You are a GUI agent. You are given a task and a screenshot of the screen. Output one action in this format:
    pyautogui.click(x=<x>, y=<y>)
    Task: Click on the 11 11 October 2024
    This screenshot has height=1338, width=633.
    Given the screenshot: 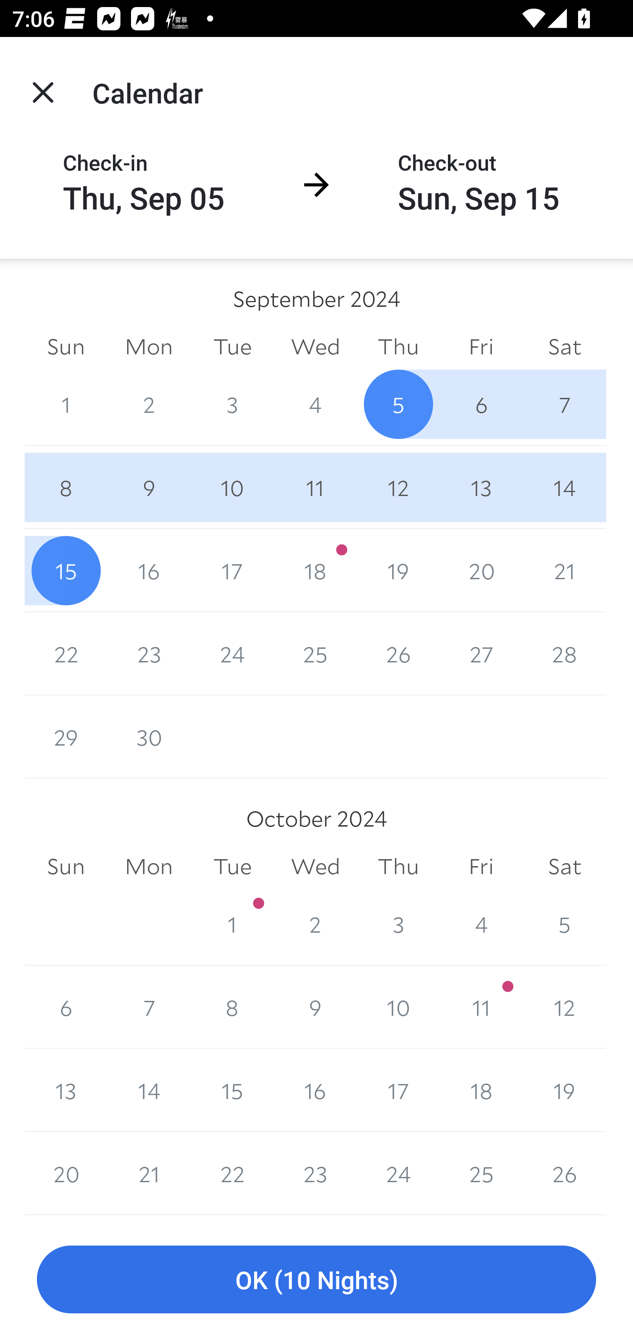 What is the action you would take?
    pyautogui.click(x=481, y=1007)
    